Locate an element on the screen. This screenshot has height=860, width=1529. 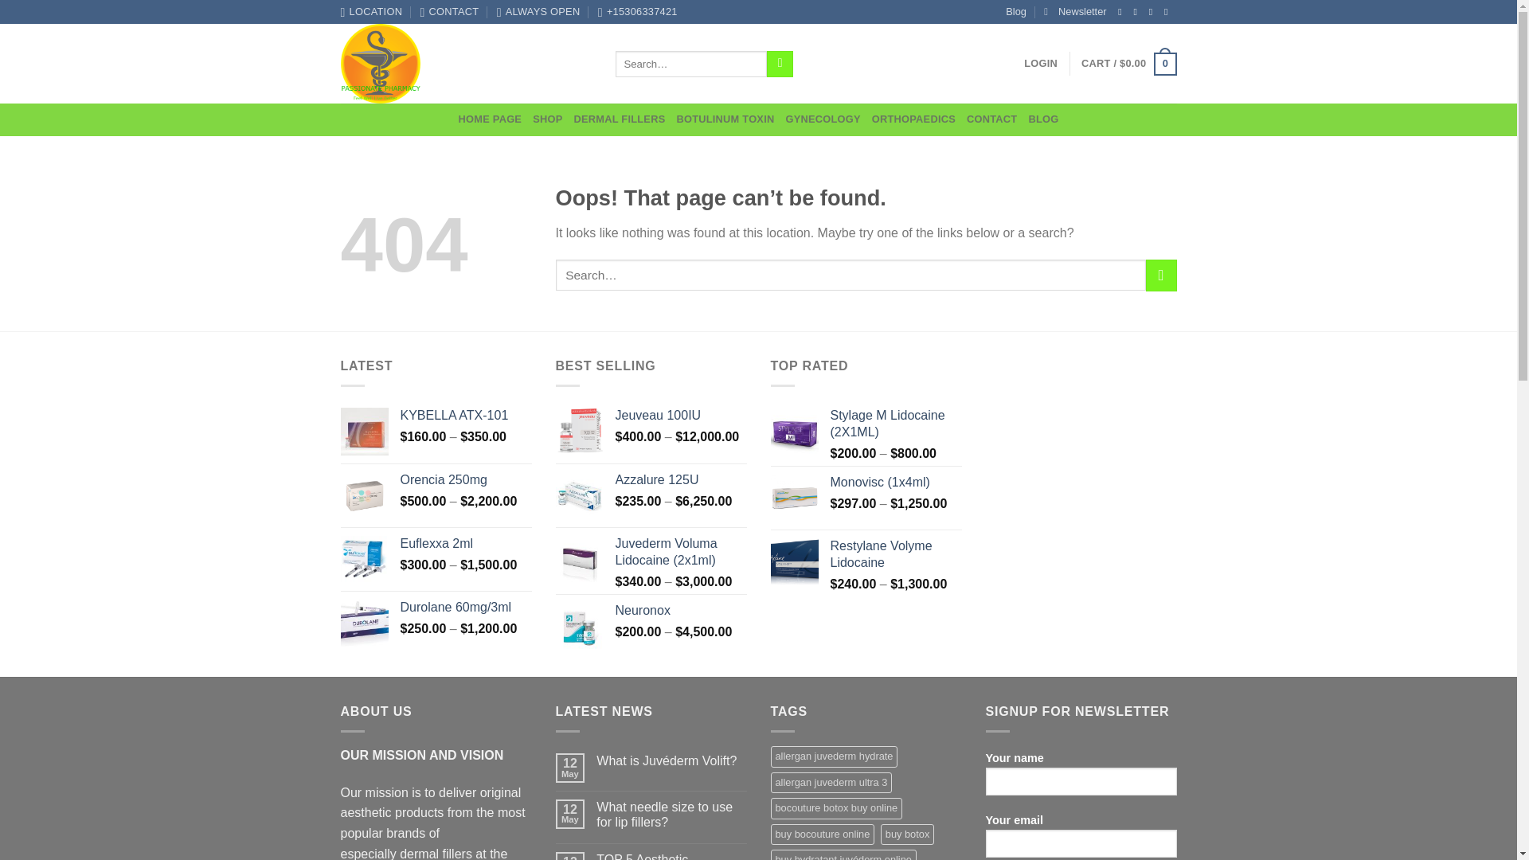
Neuronox is located at coordinates (680, 611).